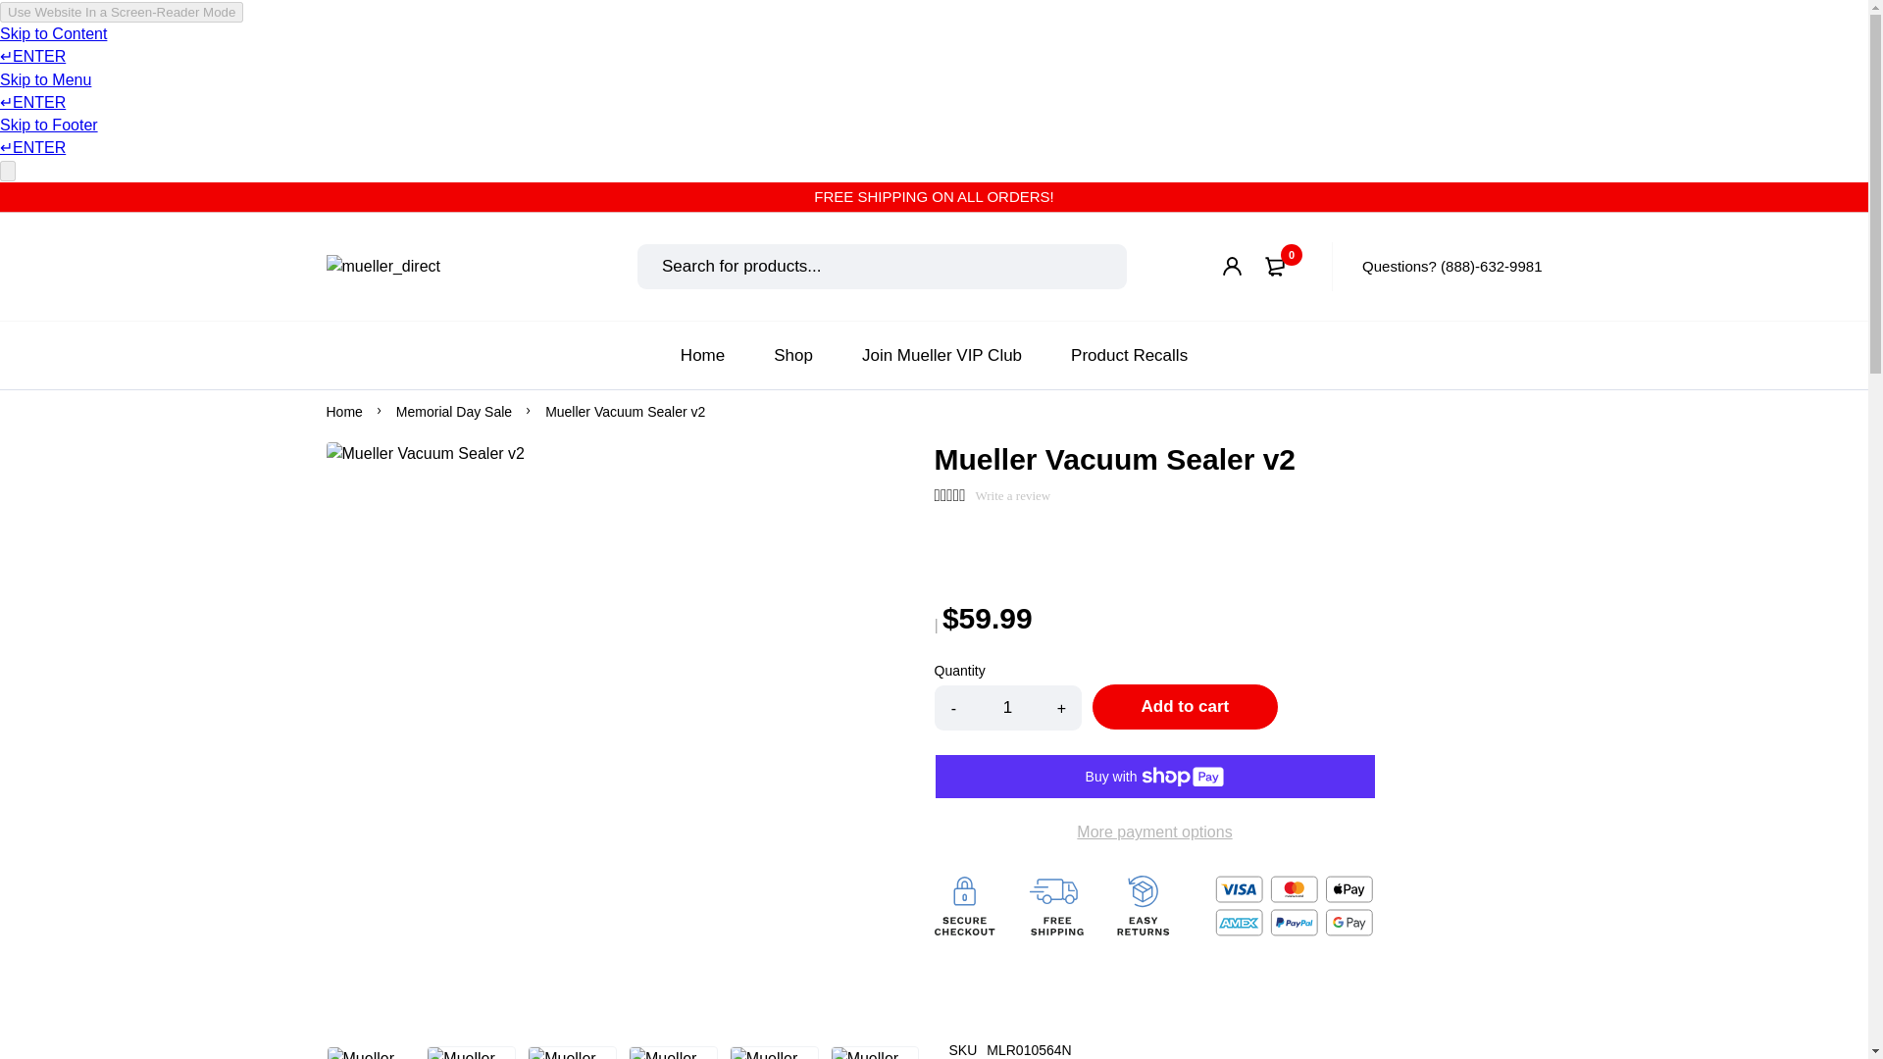 This screenshot has width=1883, height=1059. I want to click on -, so click(954, 708).